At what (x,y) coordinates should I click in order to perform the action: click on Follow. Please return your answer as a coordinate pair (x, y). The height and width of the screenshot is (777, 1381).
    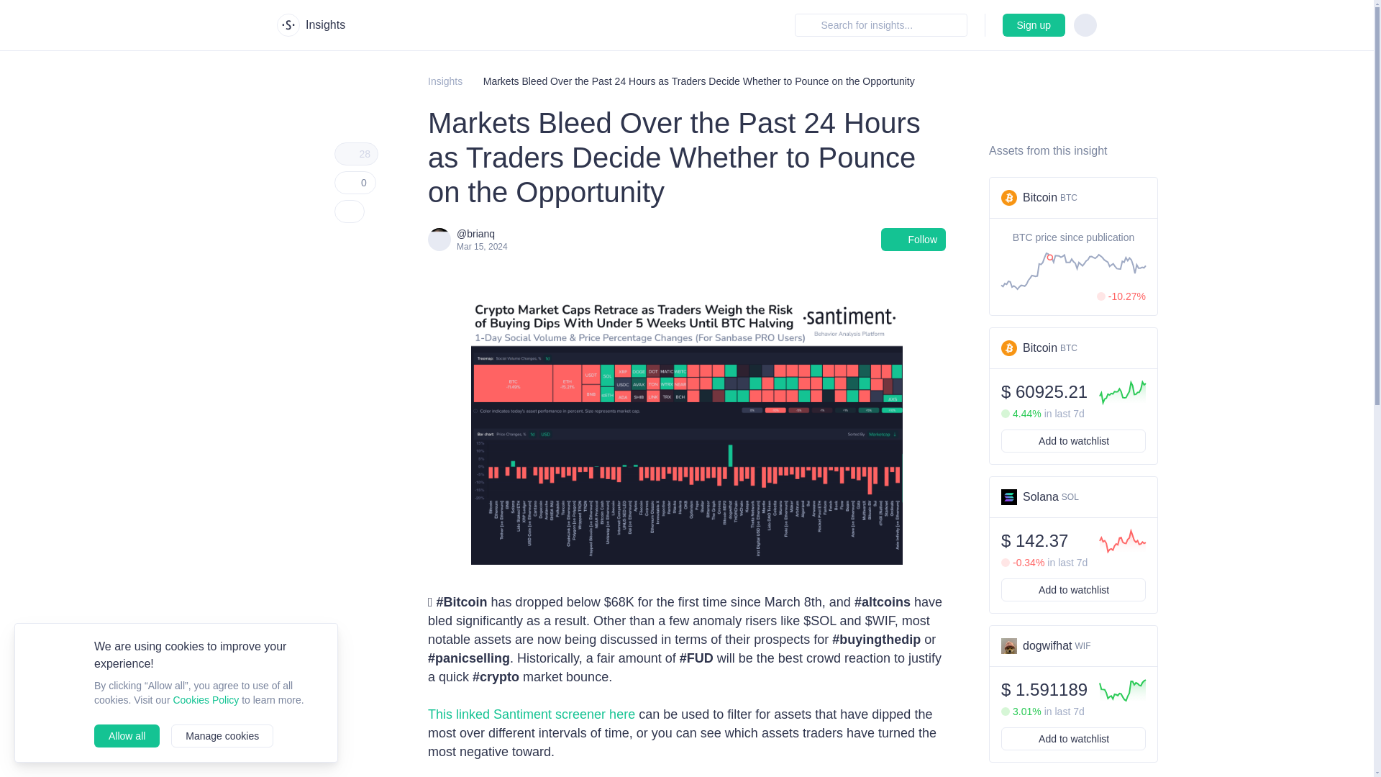
    Looking at the image, I should click on (355, 183).